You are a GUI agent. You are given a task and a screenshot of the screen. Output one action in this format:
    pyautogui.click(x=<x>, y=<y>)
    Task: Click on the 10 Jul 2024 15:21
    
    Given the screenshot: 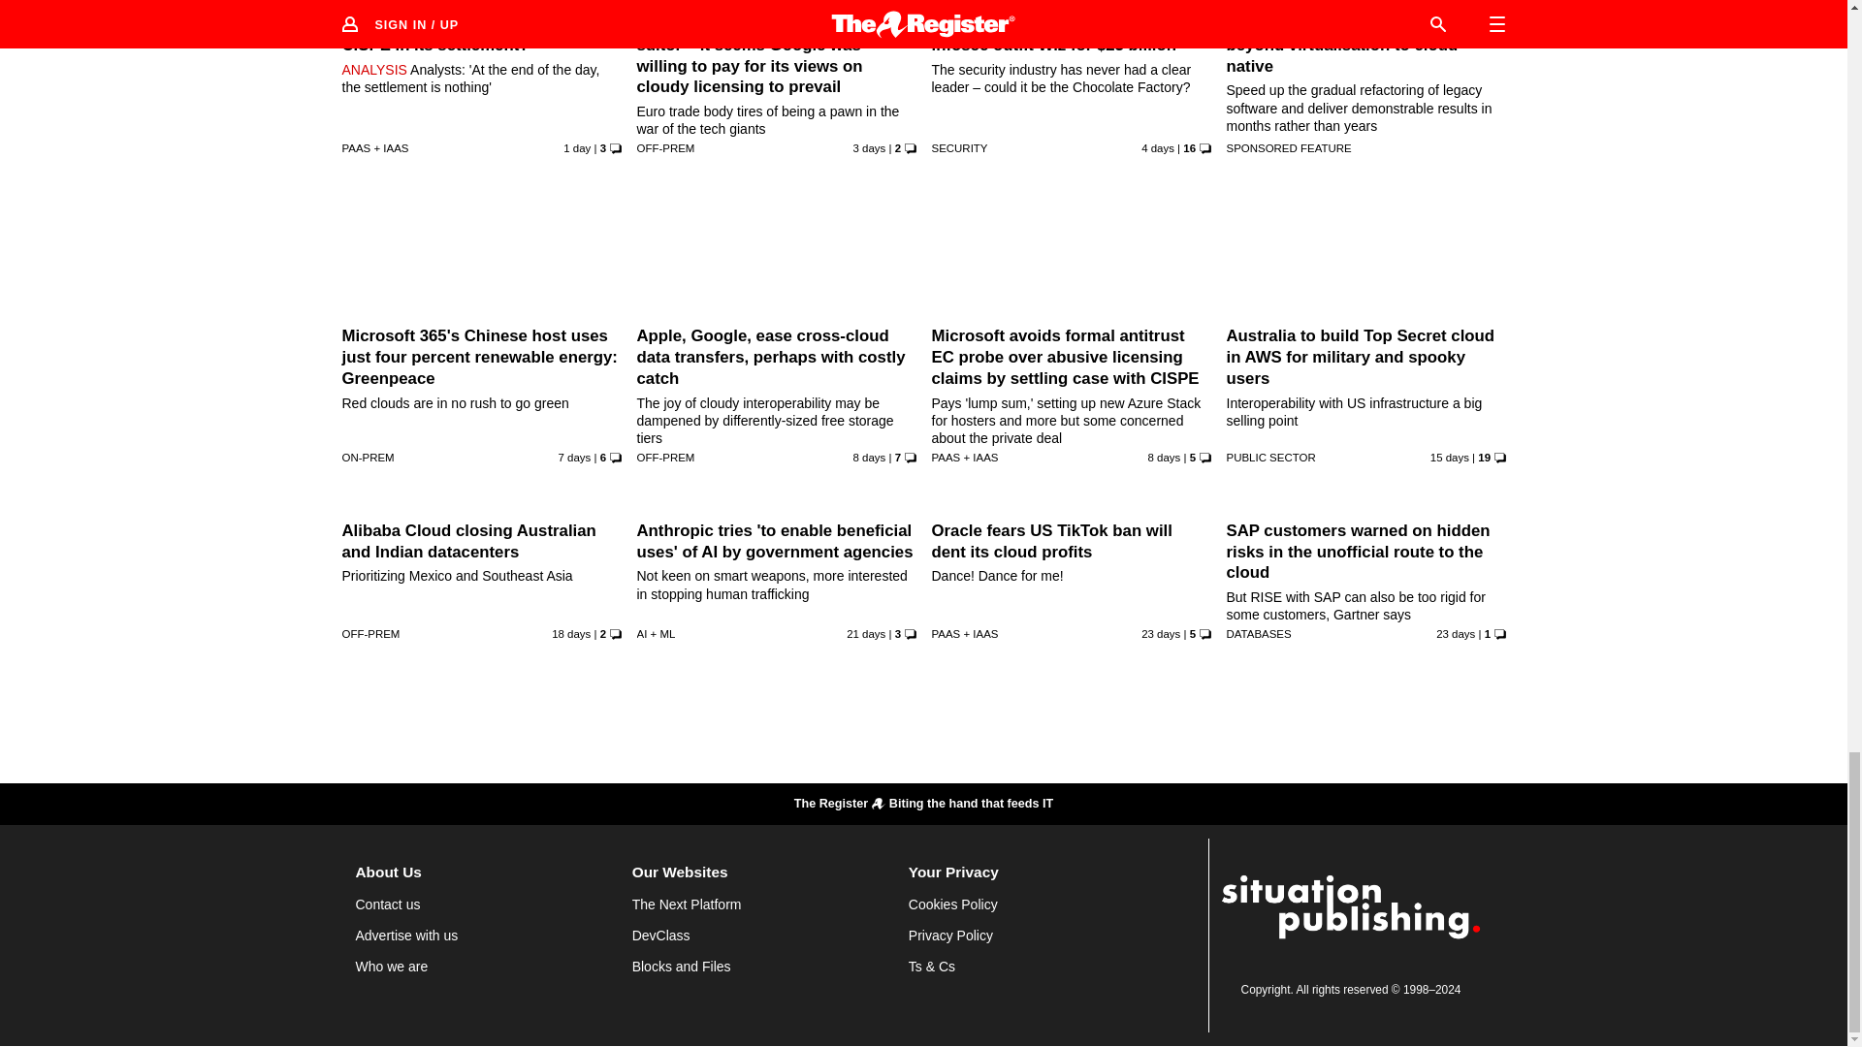 What is the action you would take?
    pyautogui.click(x=1164, y=458)
    